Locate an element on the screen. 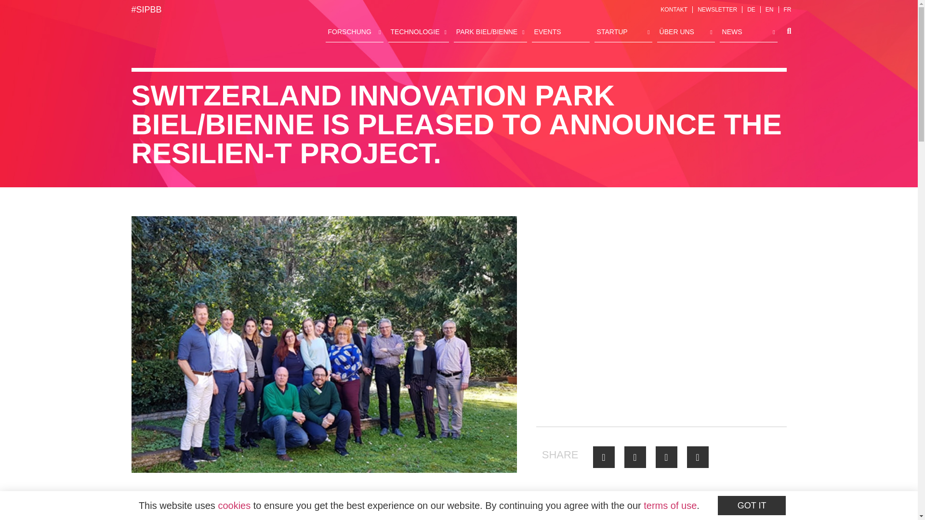  EN is located at coordinates (769, 10).